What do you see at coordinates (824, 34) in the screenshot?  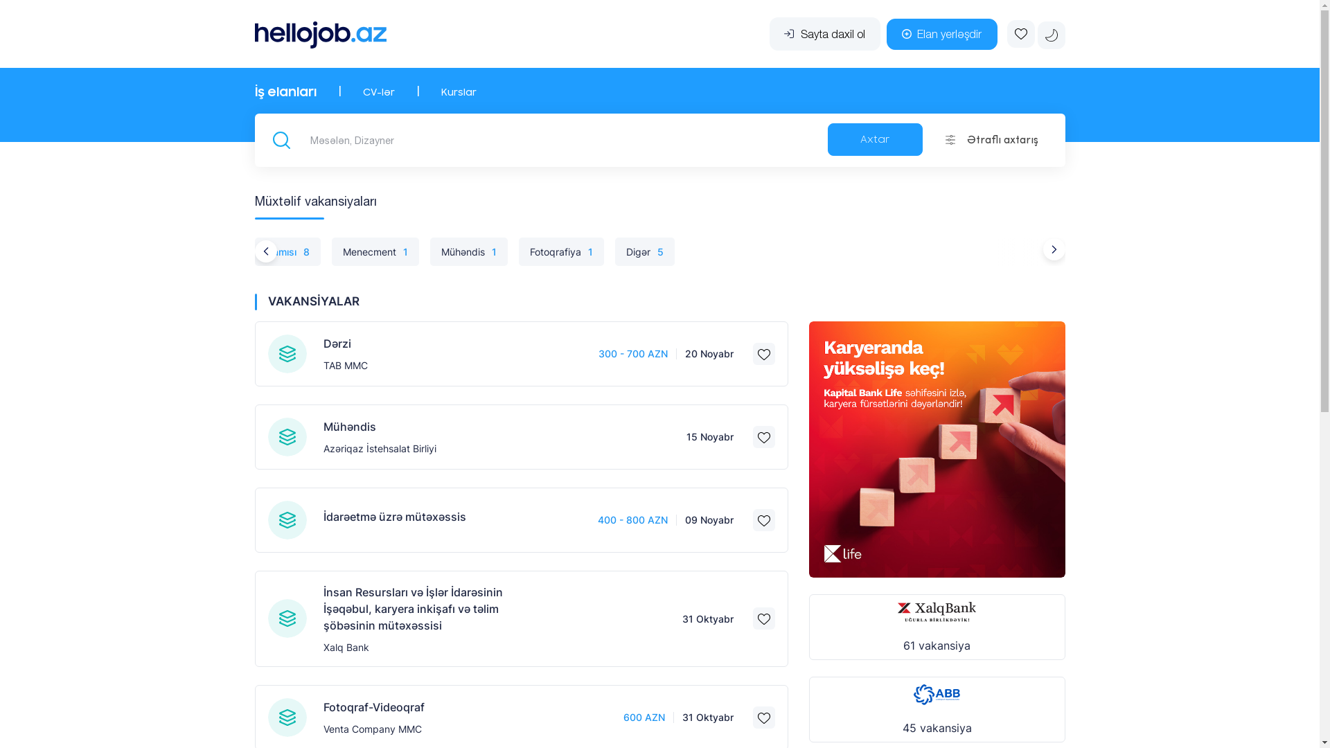 I see `Sayta daxil ol` at bounding box center [824, 34].